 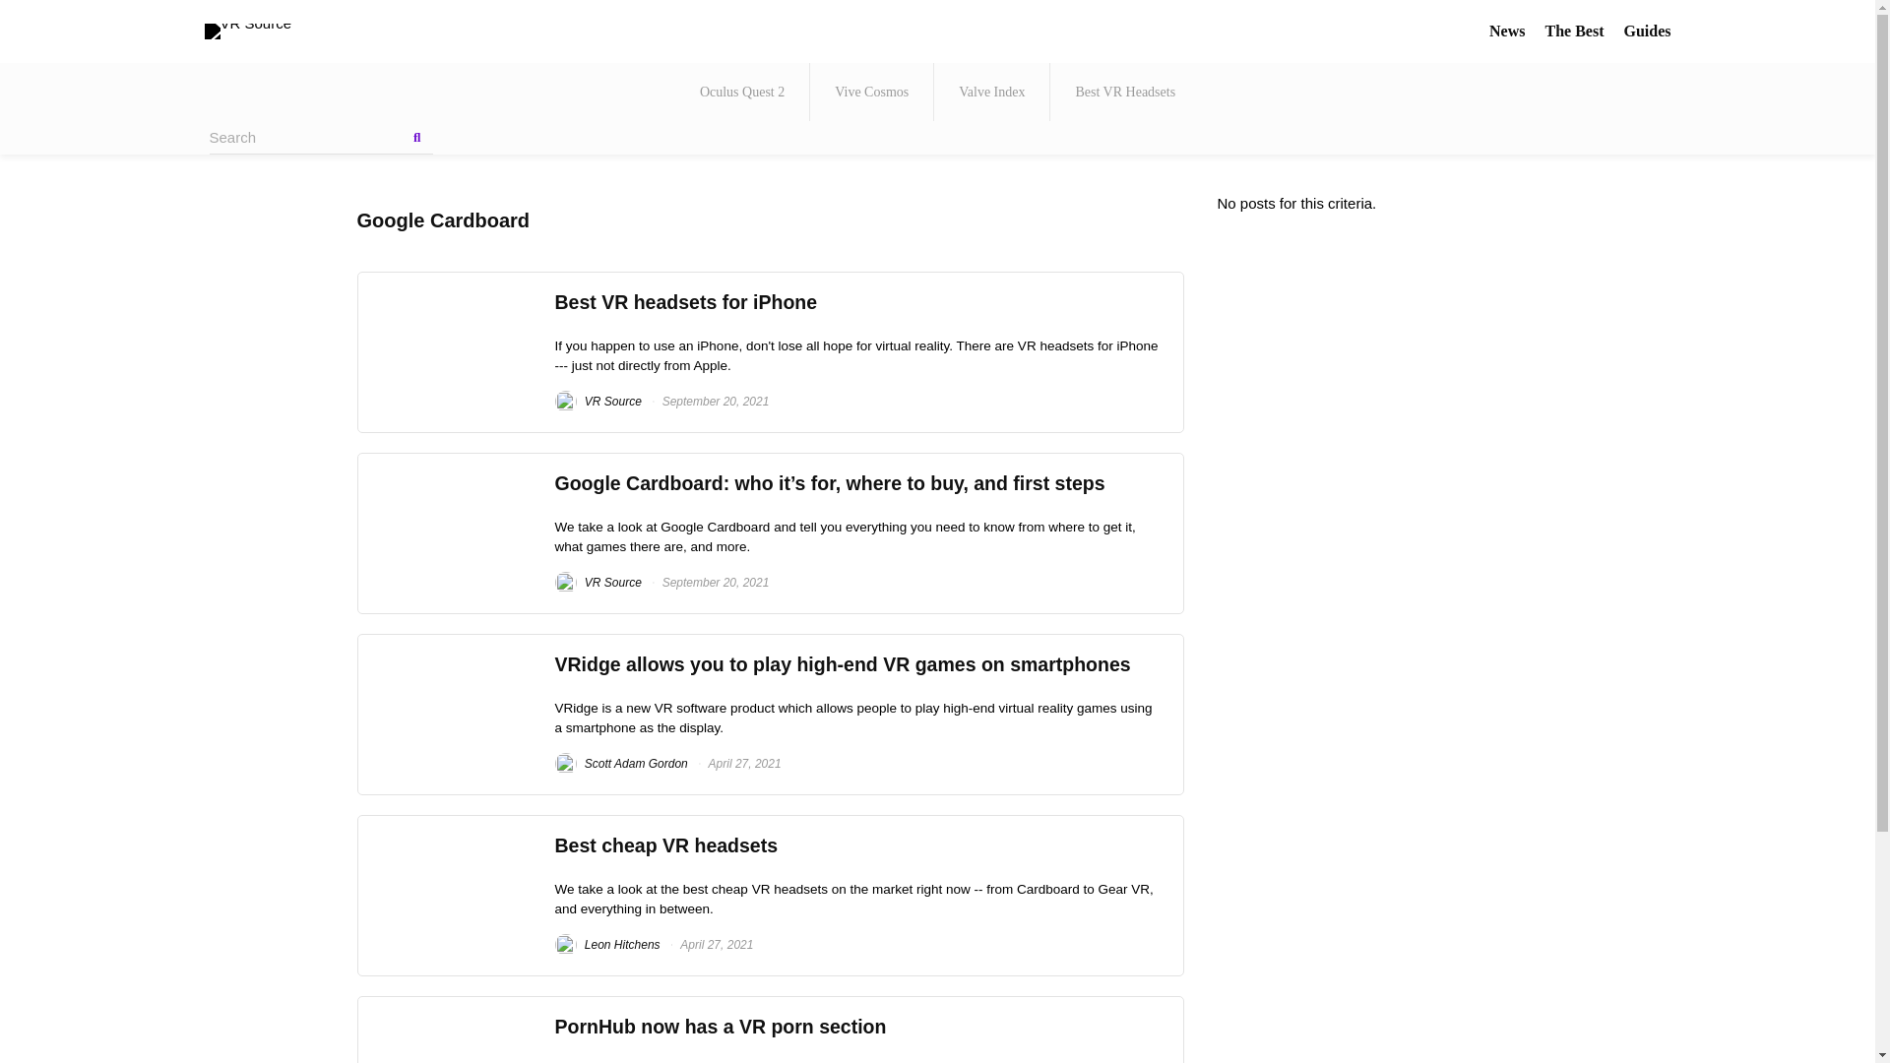 I want to click on VR Source, so click(x=598, y=583).